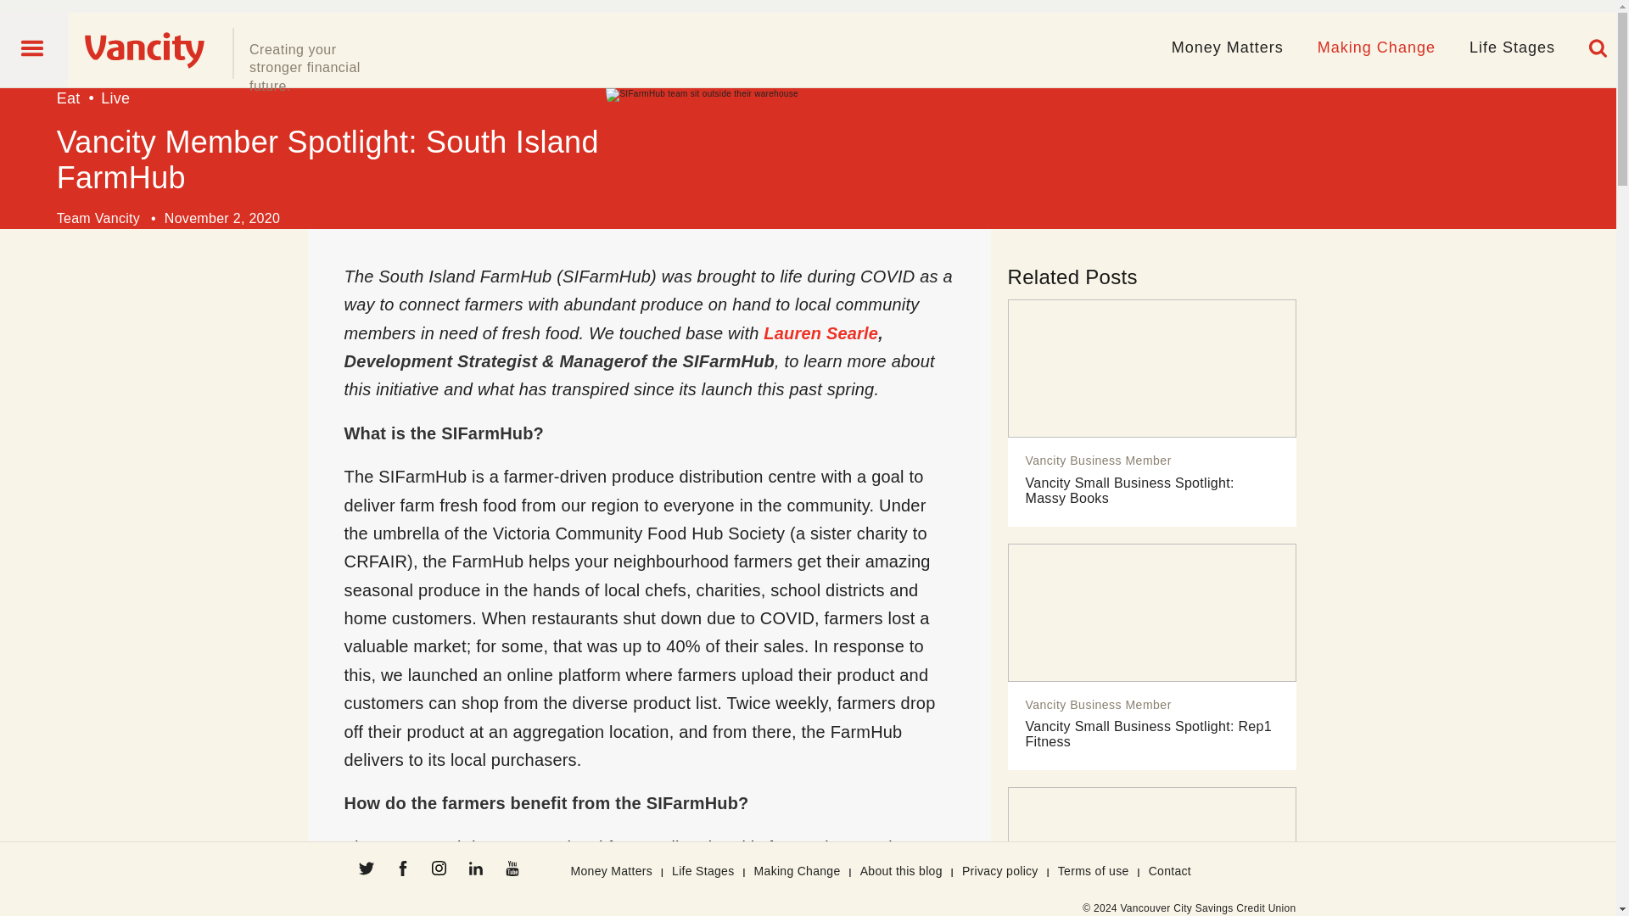  I want to click on Posts by Team Vancity, so click(98, 218).